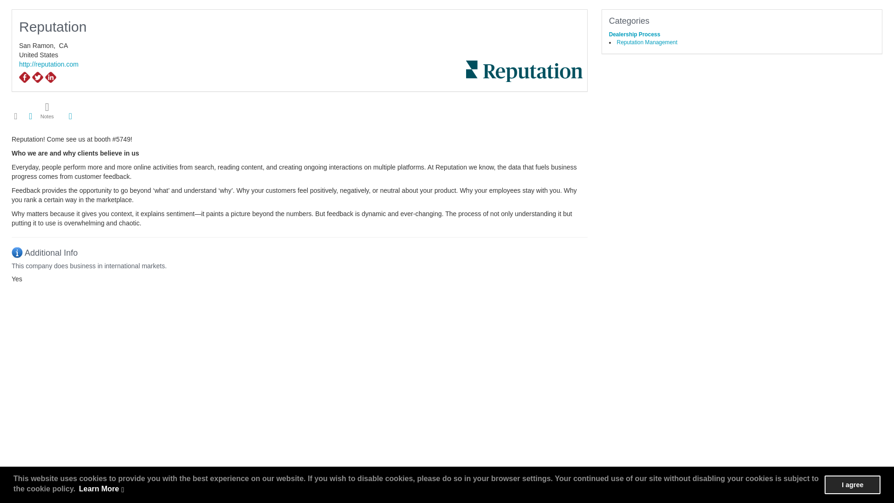 Image resolution: width=894 pixels, height=503 pixels. What do you see at coordinates (70, 116) in the screenshot?
I see `Add To My Exhibitors` at bounding box center [70, 116].